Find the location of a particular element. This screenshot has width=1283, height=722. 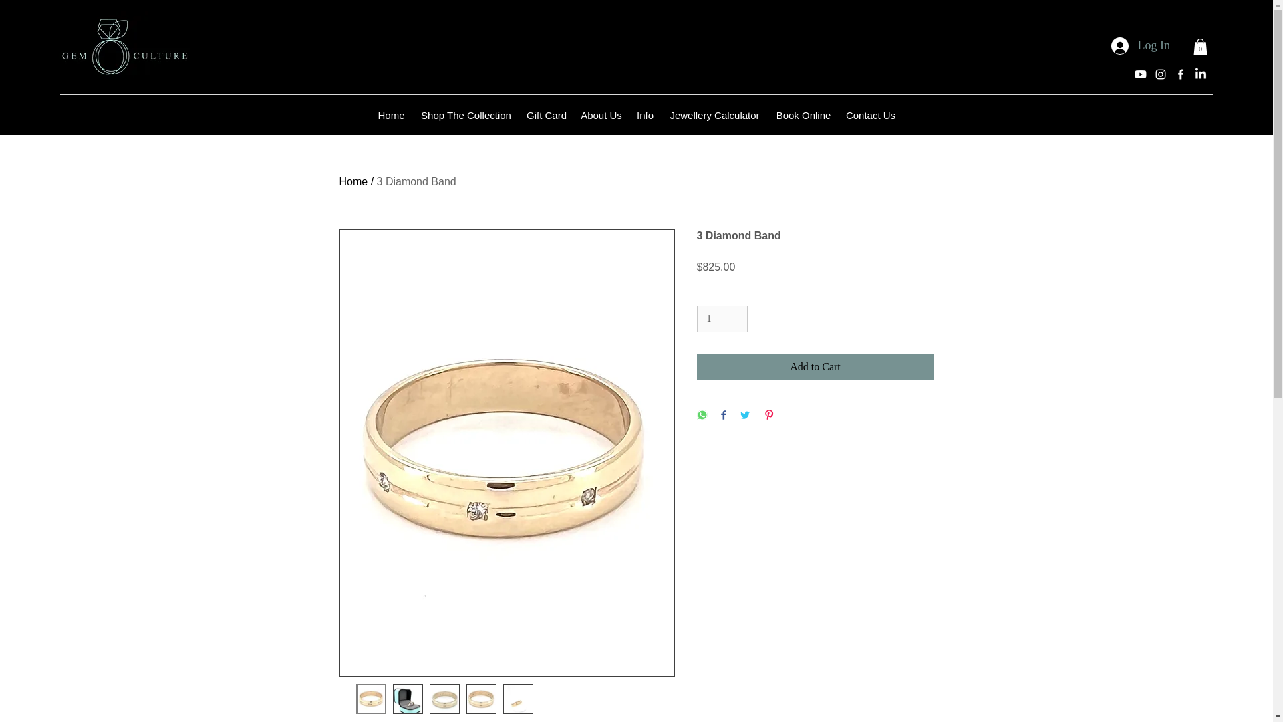

Home is located at coordinates (391, 115).